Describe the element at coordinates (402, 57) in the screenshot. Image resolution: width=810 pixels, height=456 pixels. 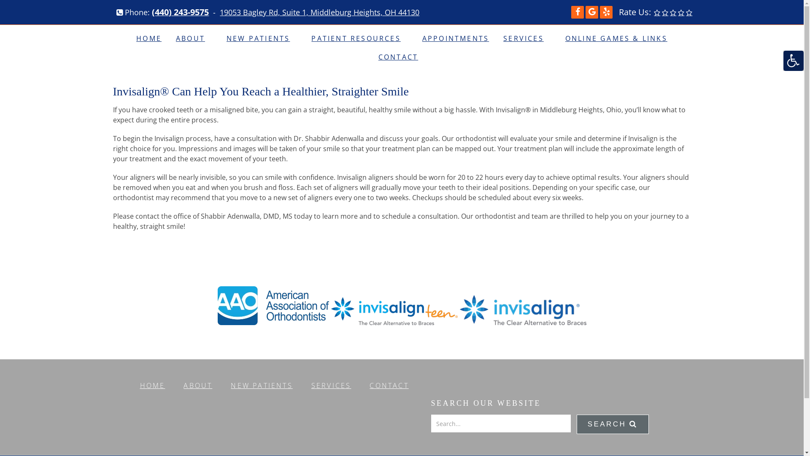
I see `CONTACT` at that location.